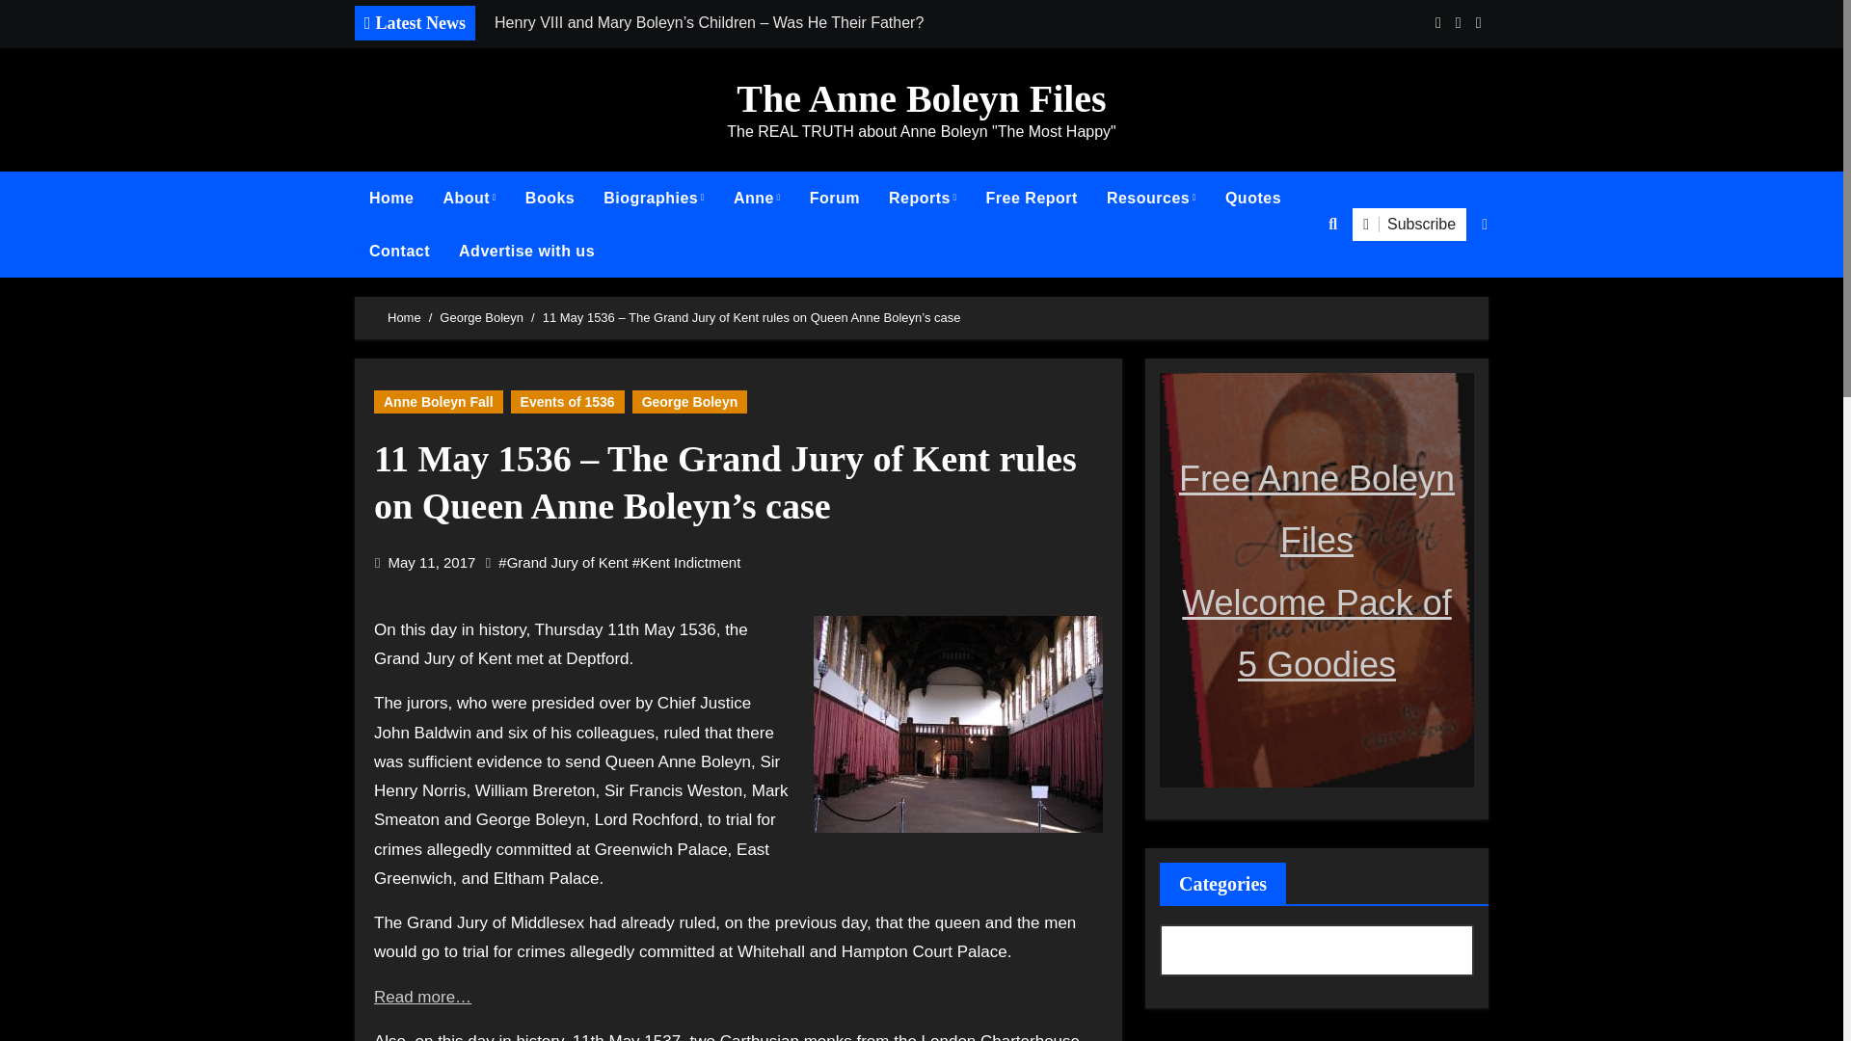 This screenshot has width=1851, height=1041. I want to click on Biographies, so click(654, 199).